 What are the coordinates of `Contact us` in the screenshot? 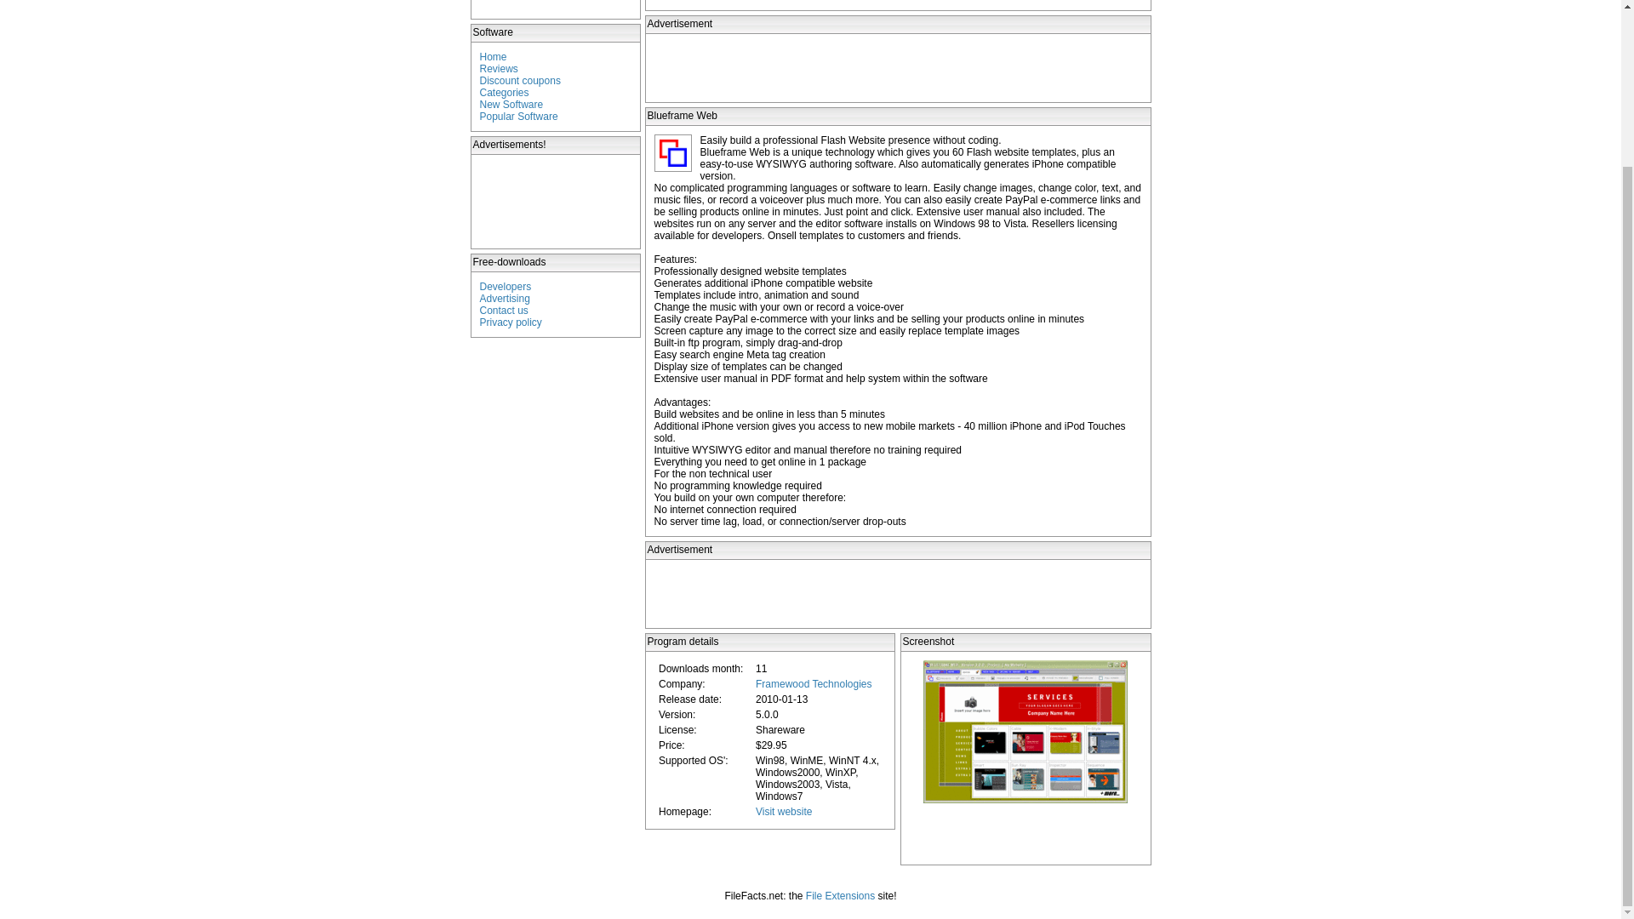 It's located at (504, 310).